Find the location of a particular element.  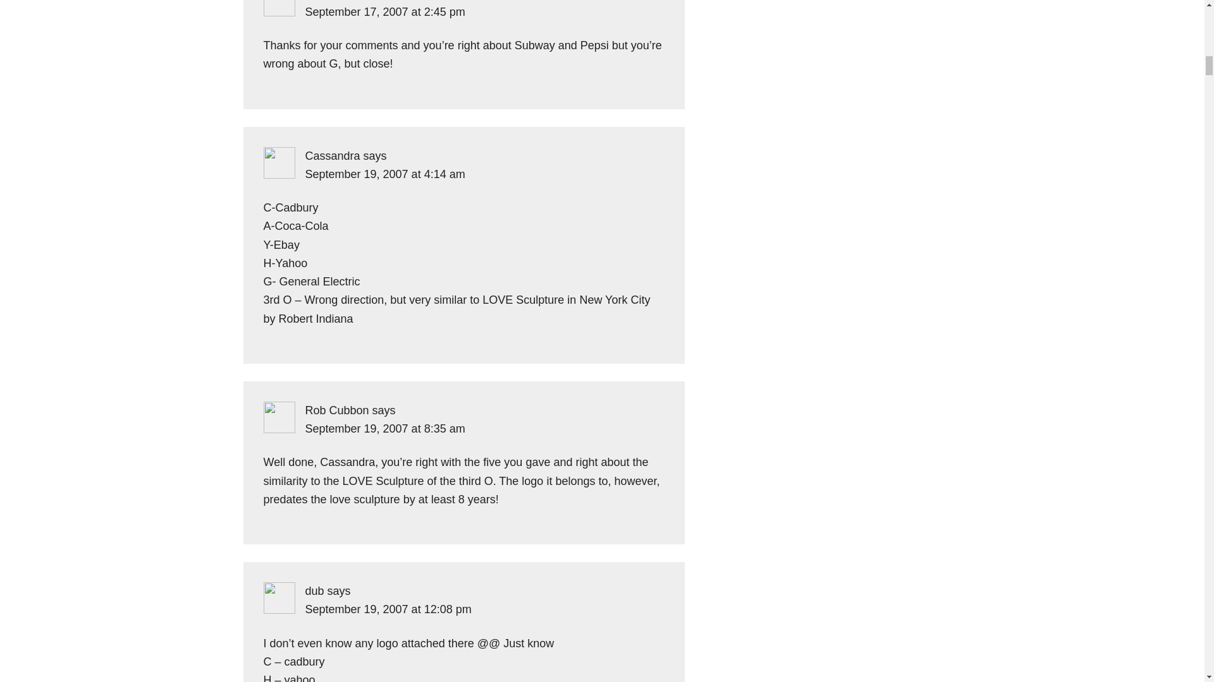

Rob Cubbon is located at coordinates (336, 410).